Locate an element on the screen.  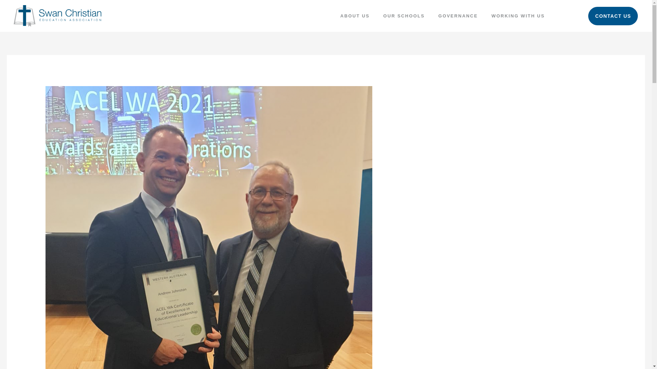
GOVERNANCE is located at coordinates (458, 16).